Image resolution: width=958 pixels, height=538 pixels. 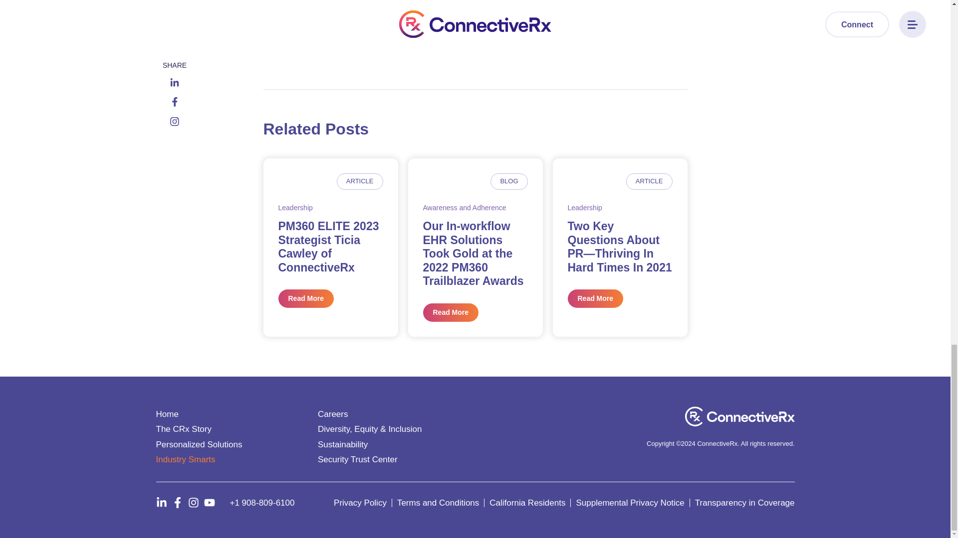 I want to click on Security Trust Center, so click(x=357, y=459).